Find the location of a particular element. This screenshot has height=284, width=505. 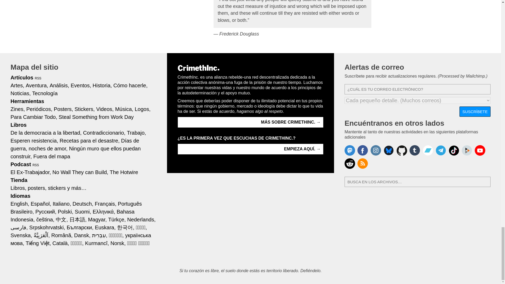

Historia is located at coordinates (102, 85).